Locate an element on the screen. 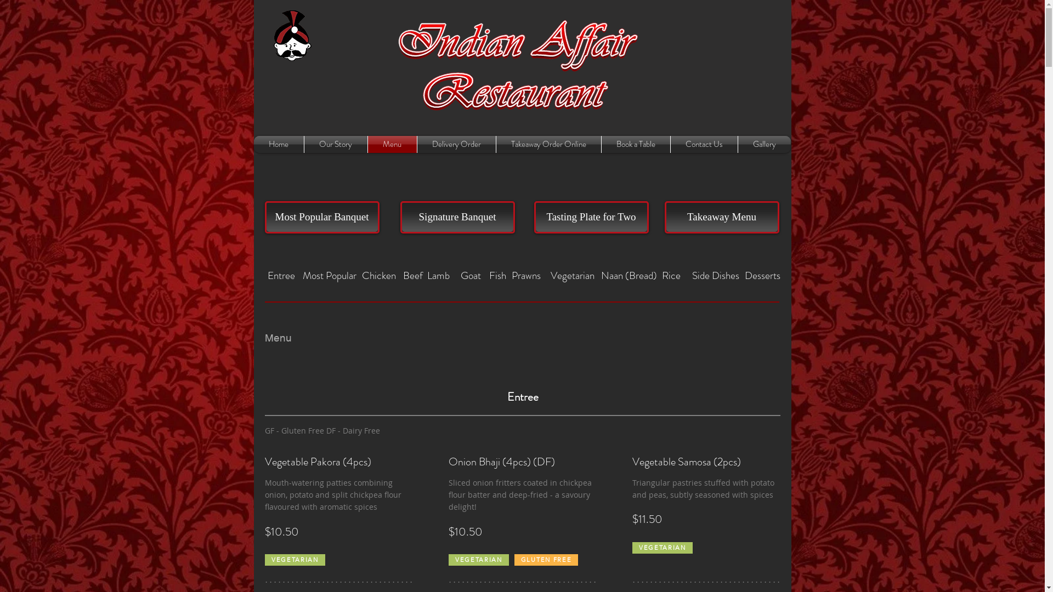 Image resolution: width=1053 pixels, height=592 pixels. Contact Us is located at coordinates (704, 145).